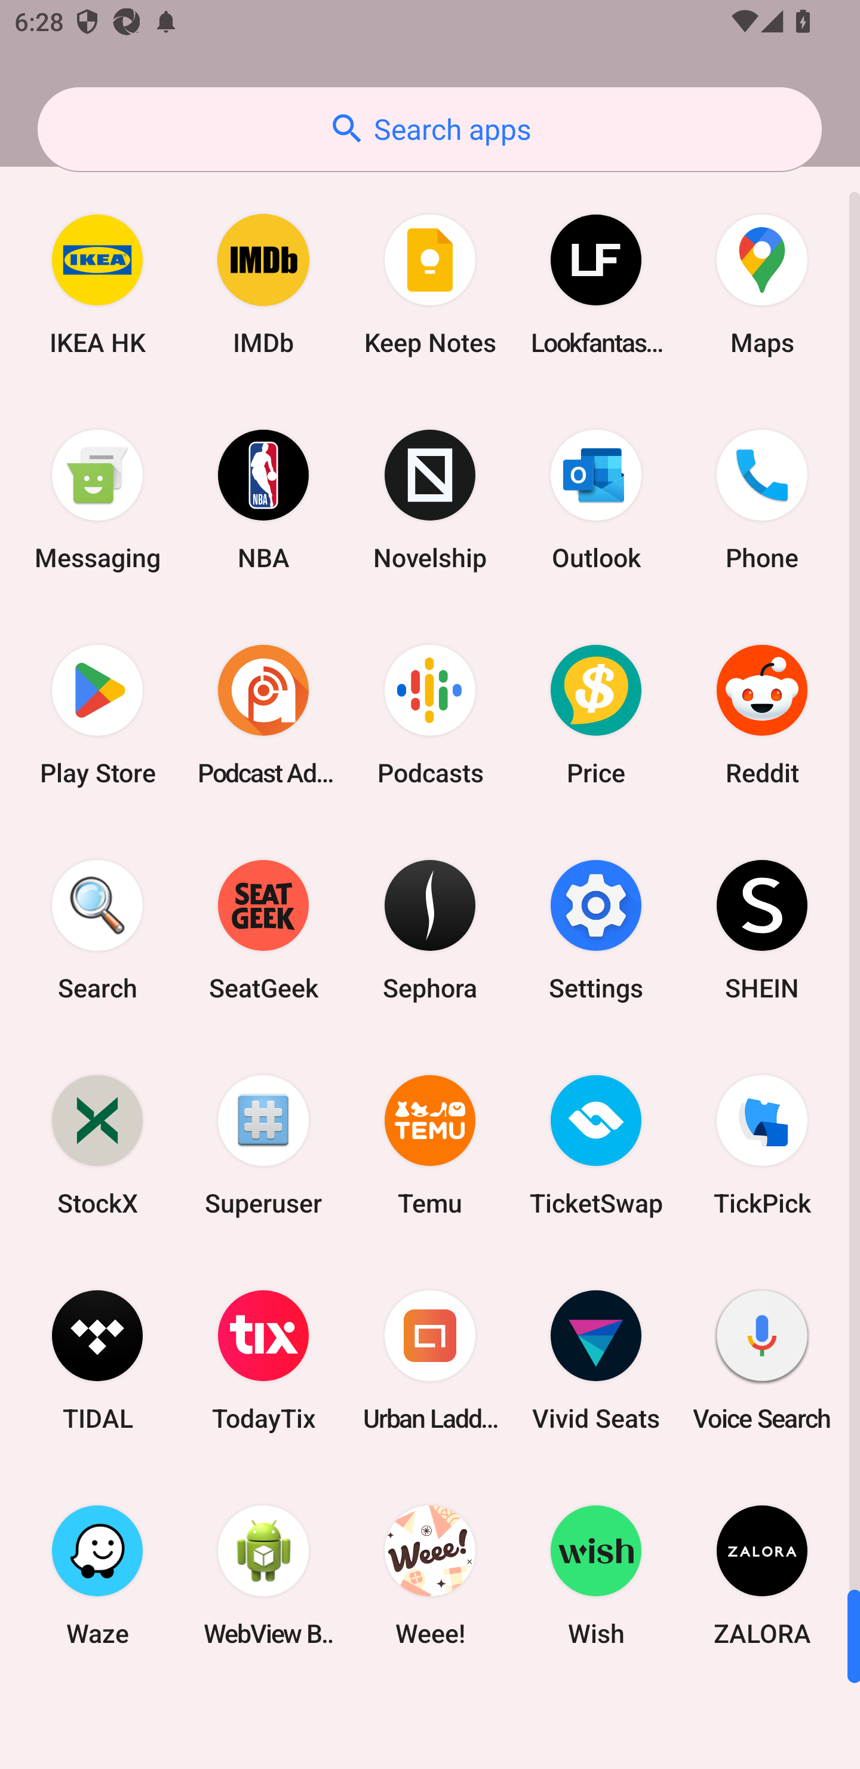 The image size is (860, 1769). What do you see at coordinates (263, 929) in the screenshot?
I see `SeatGeek` at bounding box center [263, 929].